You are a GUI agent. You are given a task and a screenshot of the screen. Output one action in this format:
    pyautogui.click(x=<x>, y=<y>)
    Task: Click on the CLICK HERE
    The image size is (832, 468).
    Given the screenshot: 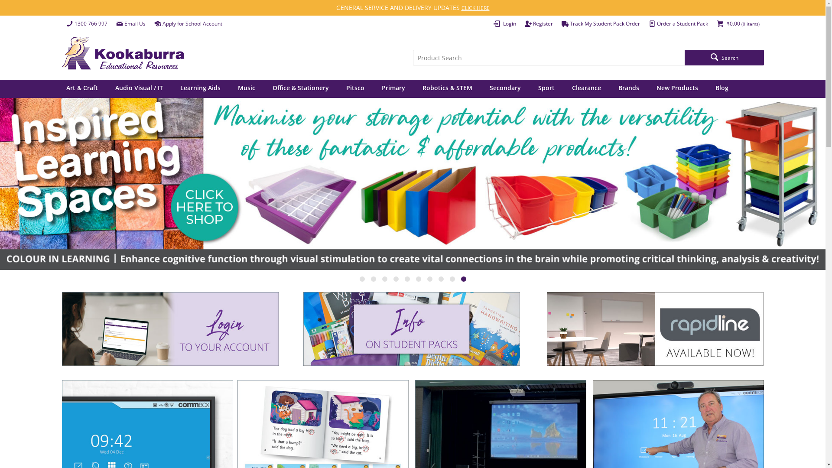 What is the action you would take?
    pyautogui.click(x=475, y=8)
    